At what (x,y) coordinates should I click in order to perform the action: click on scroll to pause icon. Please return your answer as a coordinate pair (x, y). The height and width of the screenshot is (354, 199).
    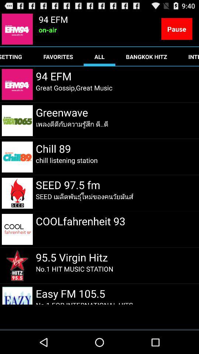
    Looking at the image, I should click on (177, 29).